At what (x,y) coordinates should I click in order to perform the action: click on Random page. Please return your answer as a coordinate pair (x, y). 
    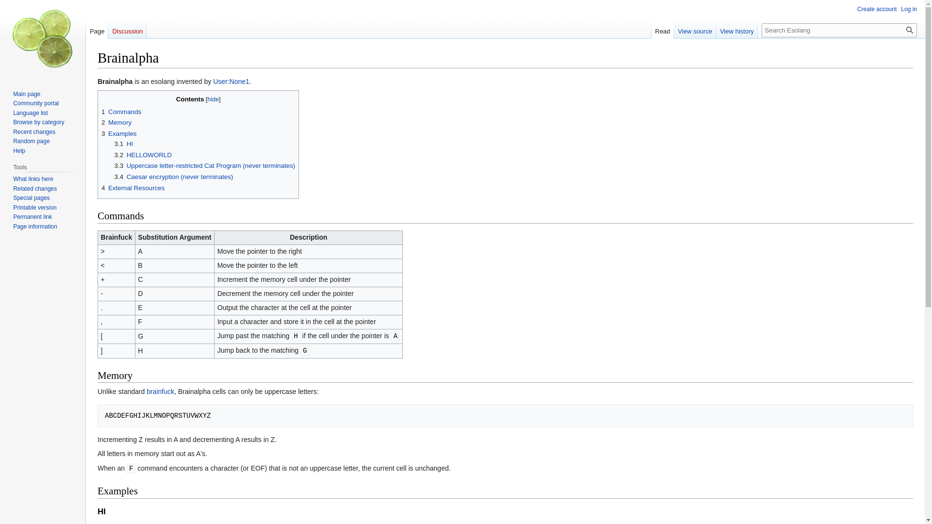
    Looking at the image, I should click on (31, 141).